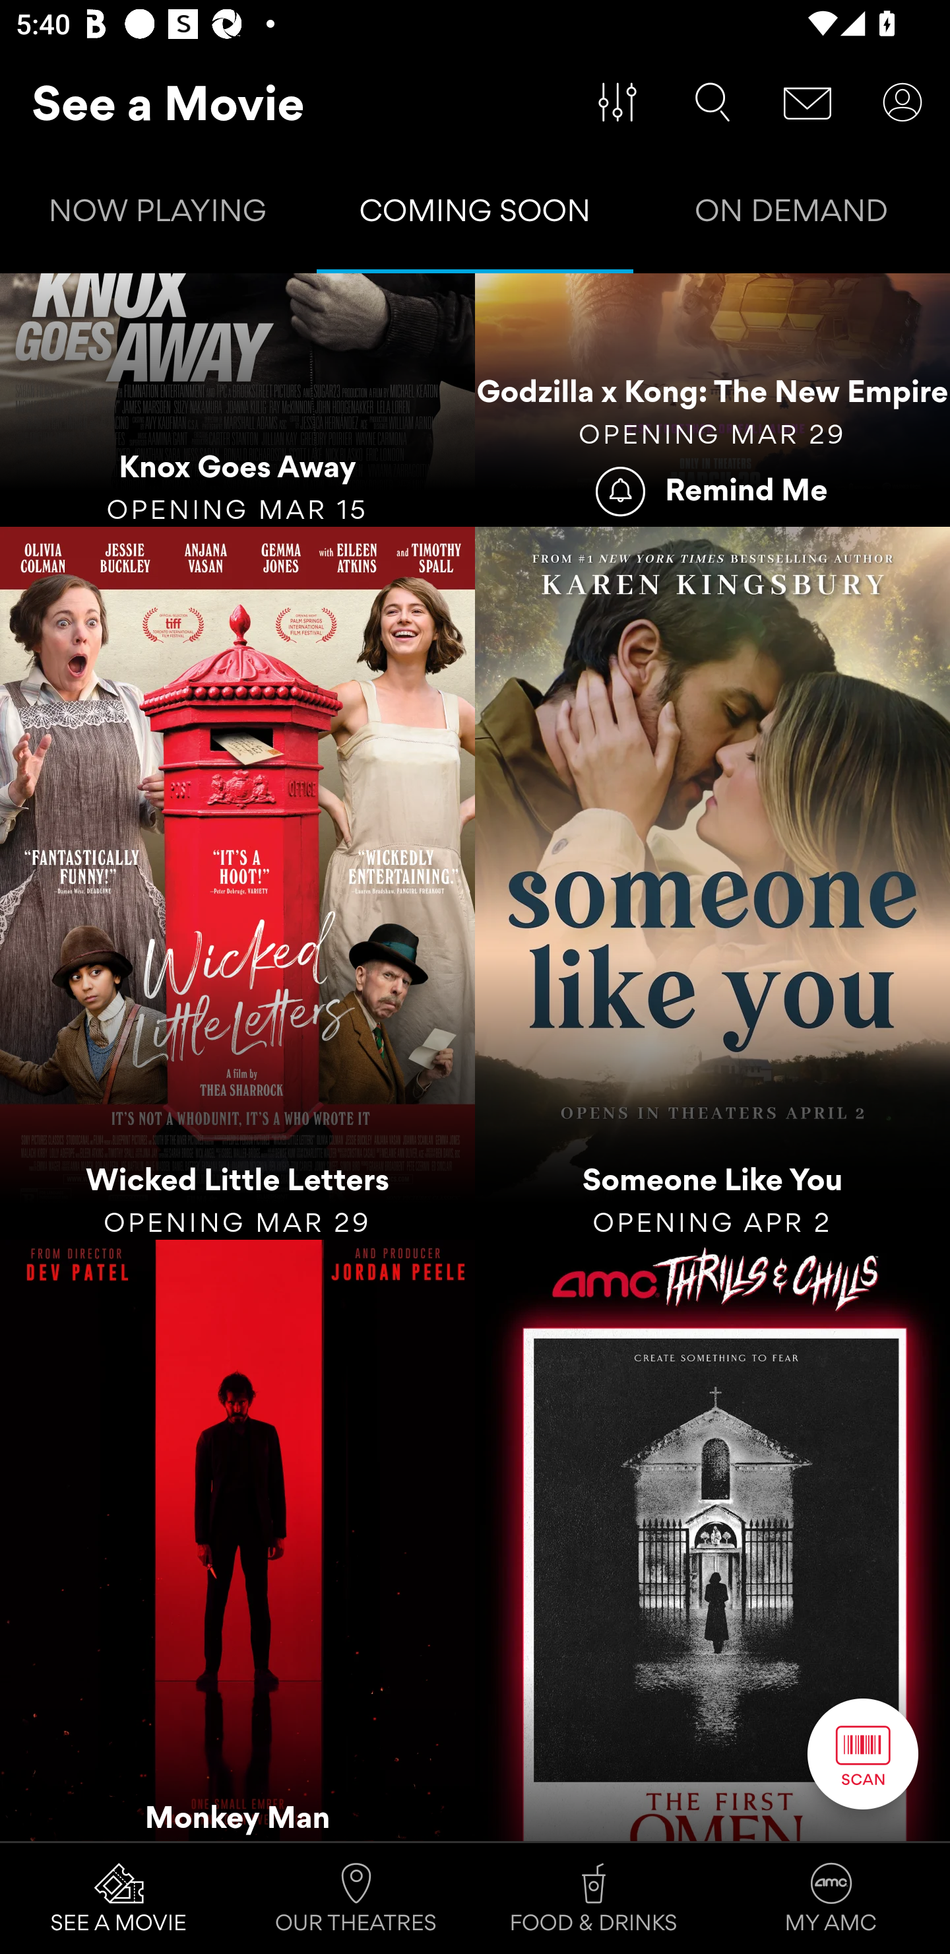 This screenshot has height=1954, width=950. I want to click on Search, so click(712, 102).